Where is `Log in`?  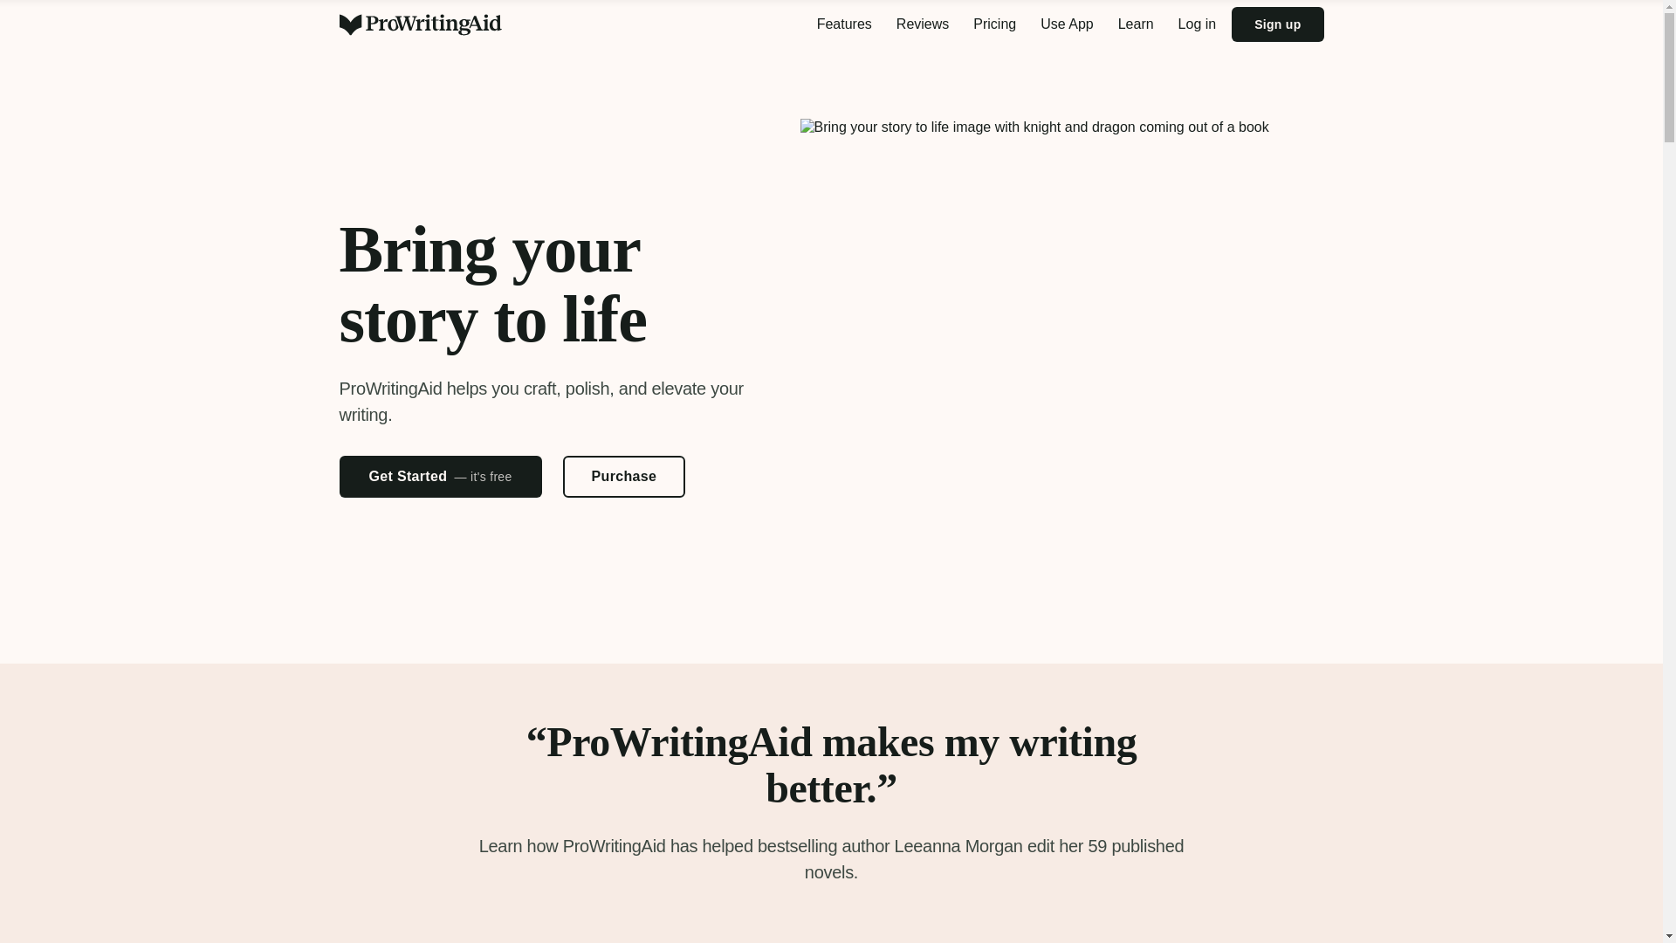
Log in is located at coordinates (1198, 24).